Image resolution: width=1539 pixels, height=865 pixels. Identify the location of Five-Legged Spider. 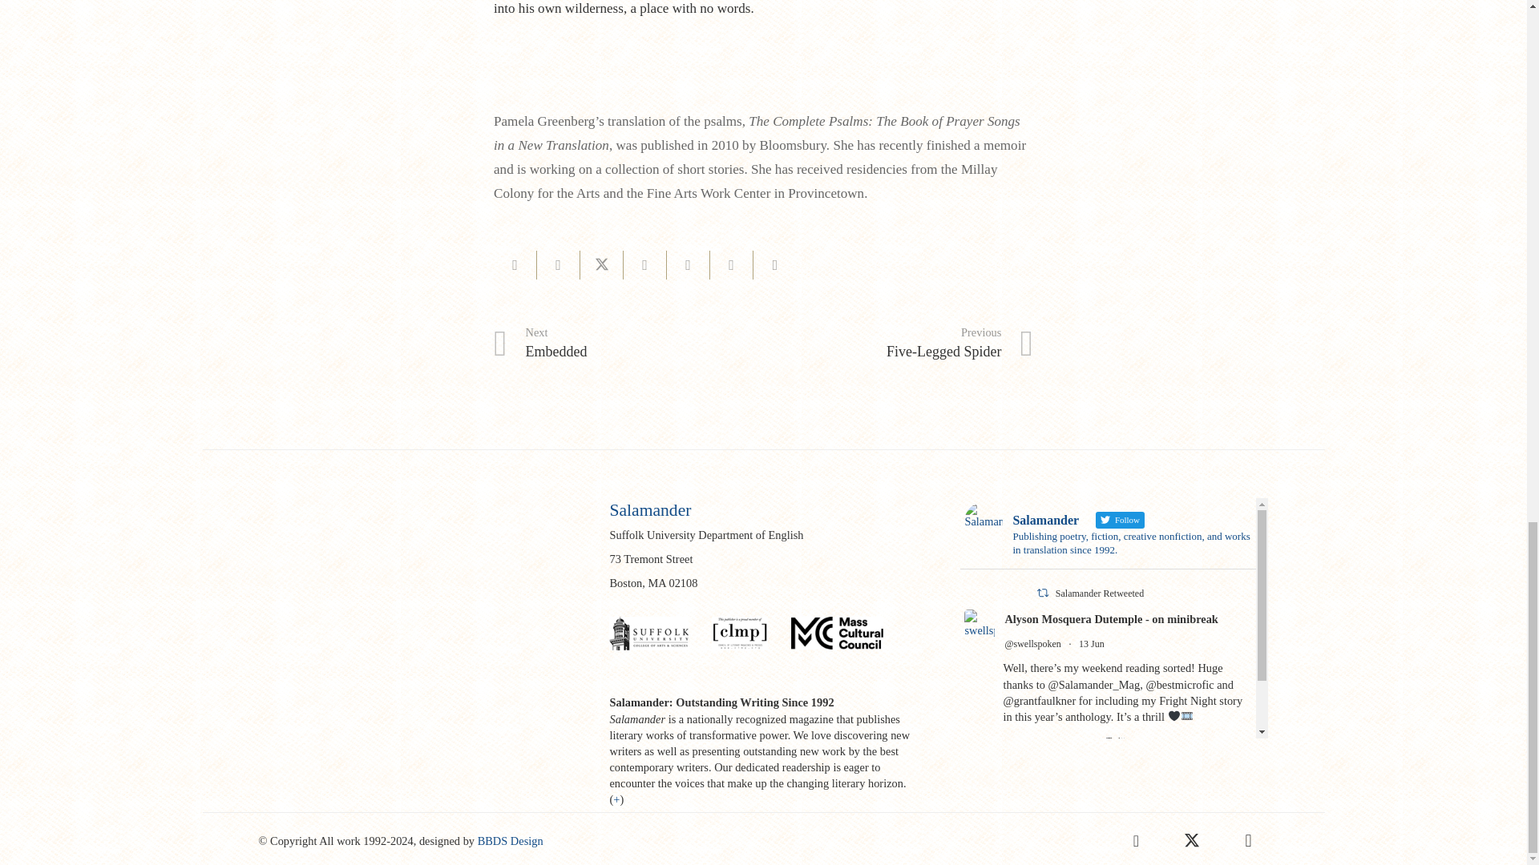
(628, 344).